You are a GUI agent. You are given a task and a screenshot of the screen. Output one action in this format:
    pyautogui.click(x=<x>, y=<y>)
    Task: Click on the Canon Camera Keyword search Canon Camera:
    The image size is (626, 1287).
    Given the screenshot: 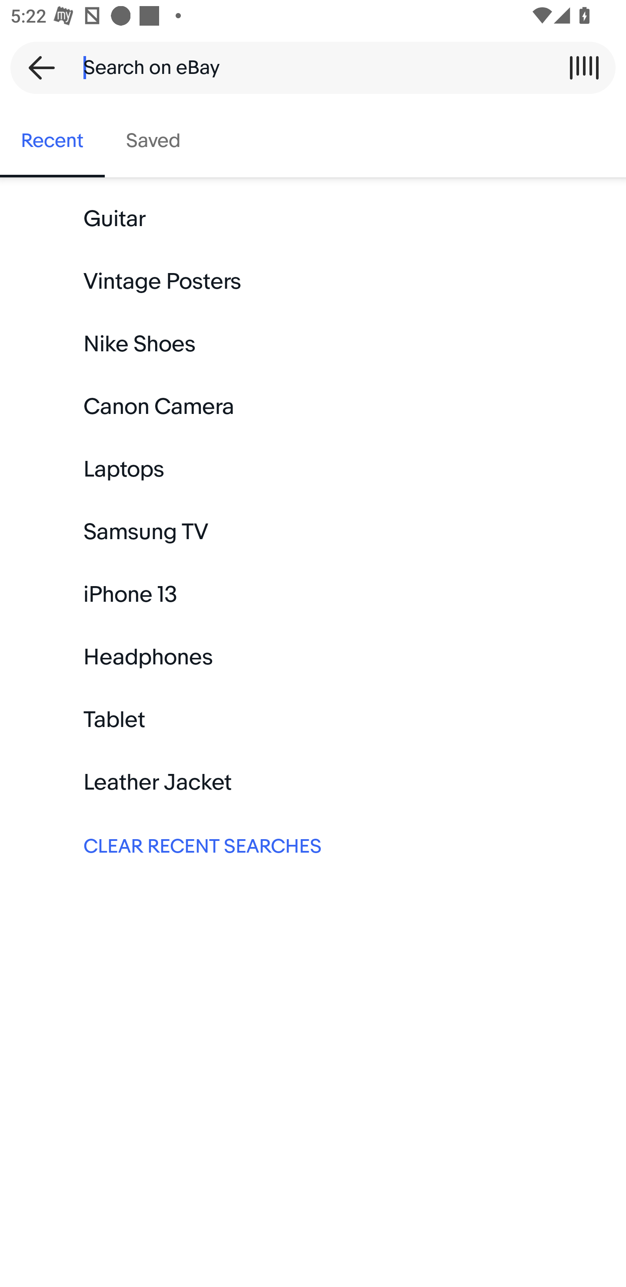 What is the action you would take?
    pyautogui.click(x=313, y=407)
    